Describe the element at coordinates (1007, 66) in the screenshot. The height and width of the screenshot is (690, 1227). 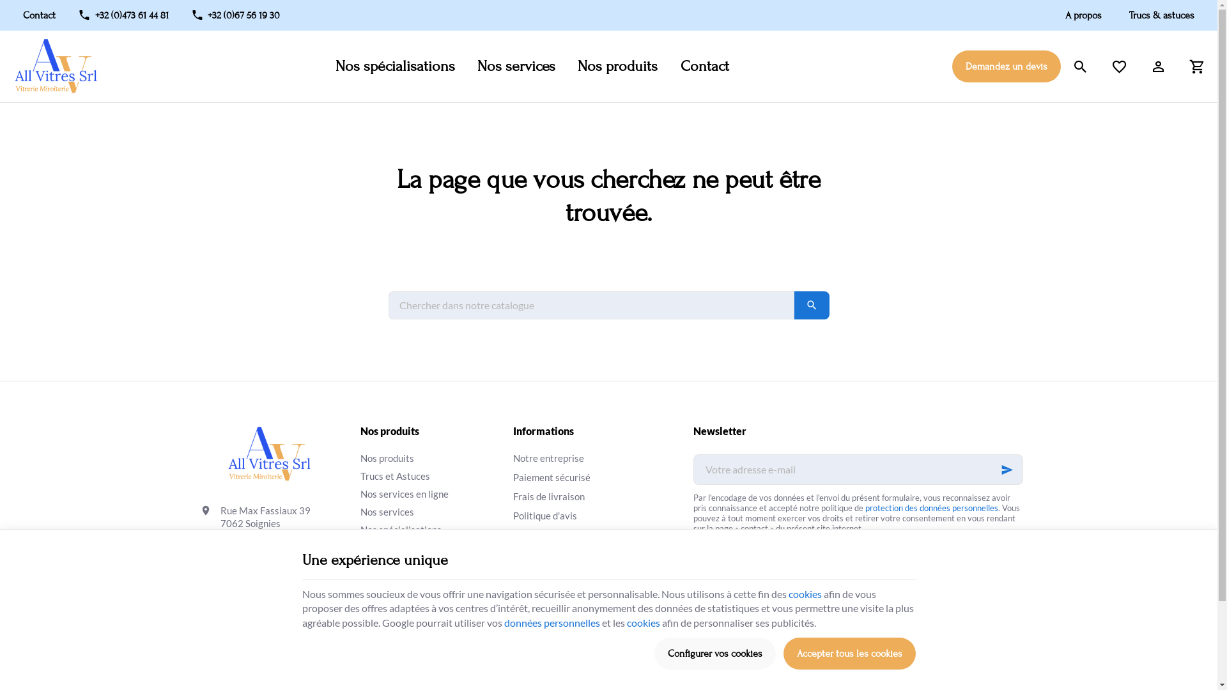
I see `Demandez un devis` at that location.